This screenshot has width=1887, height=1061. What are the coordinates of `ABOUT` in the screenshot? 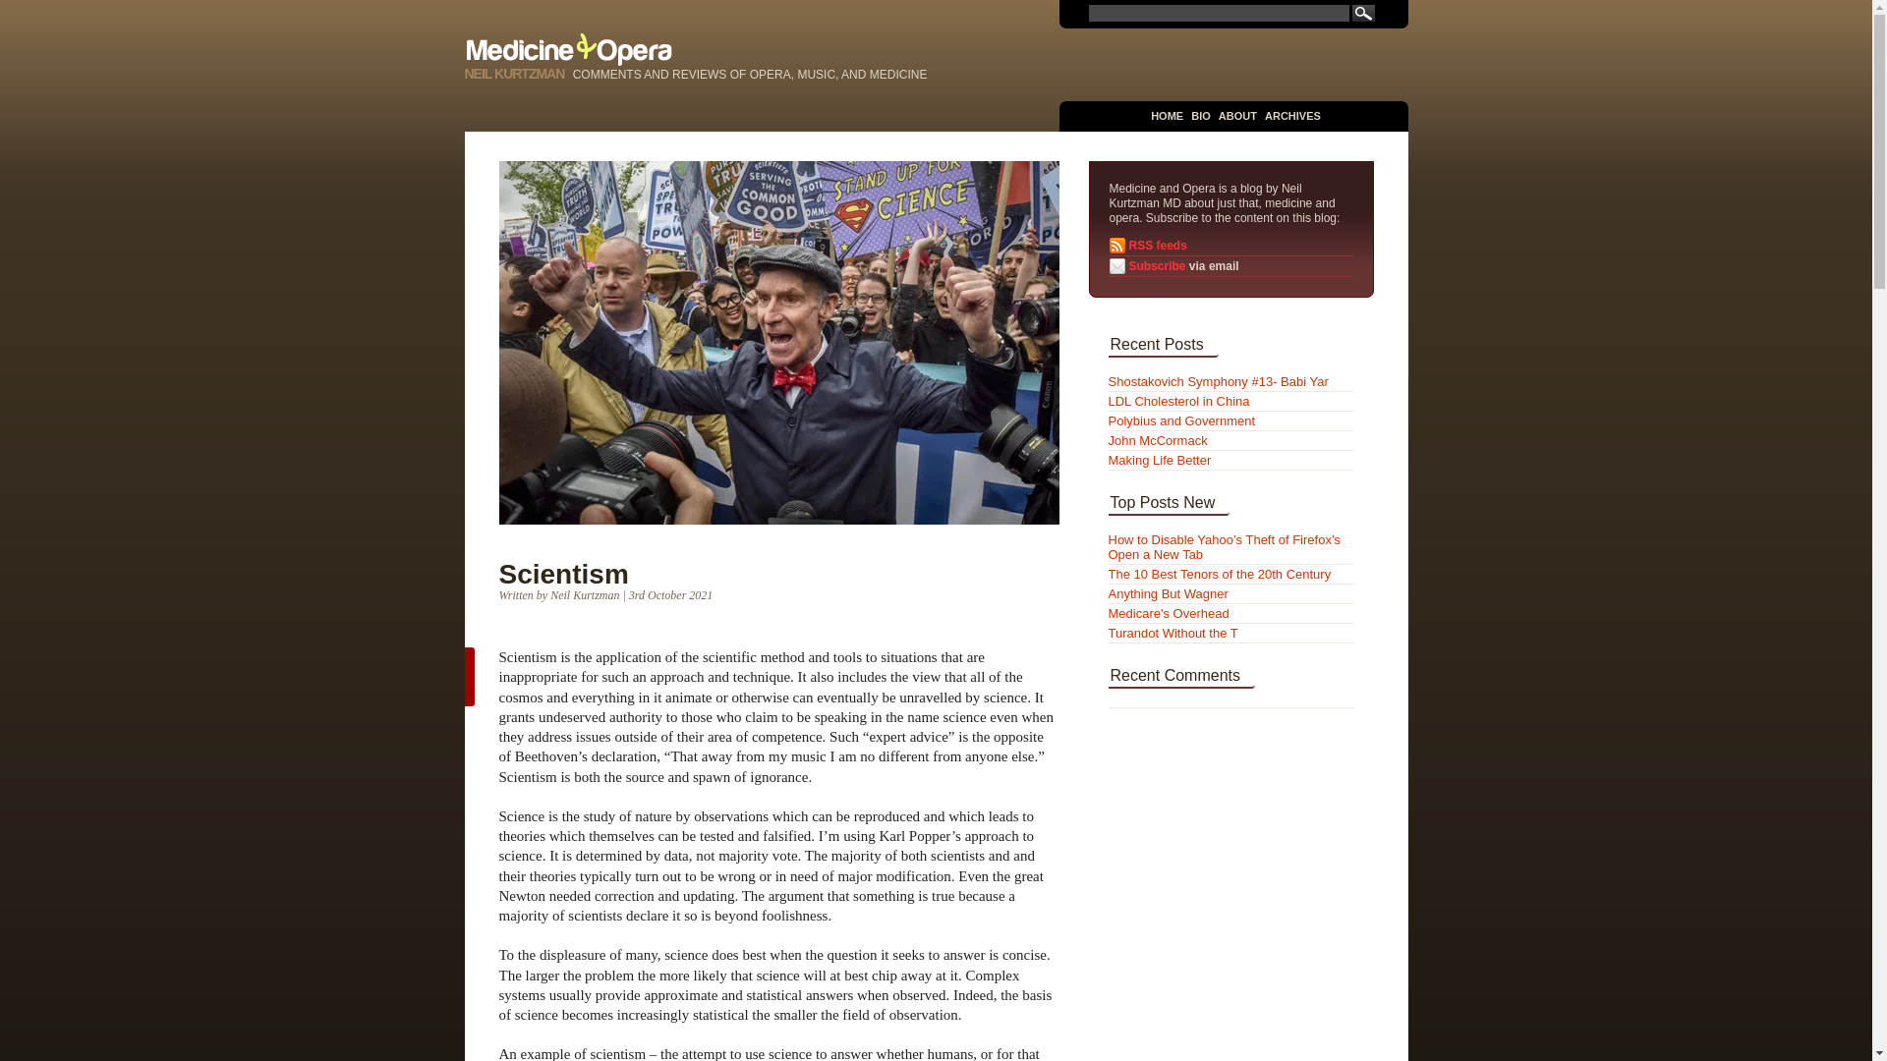 It's located at (1237, 116).